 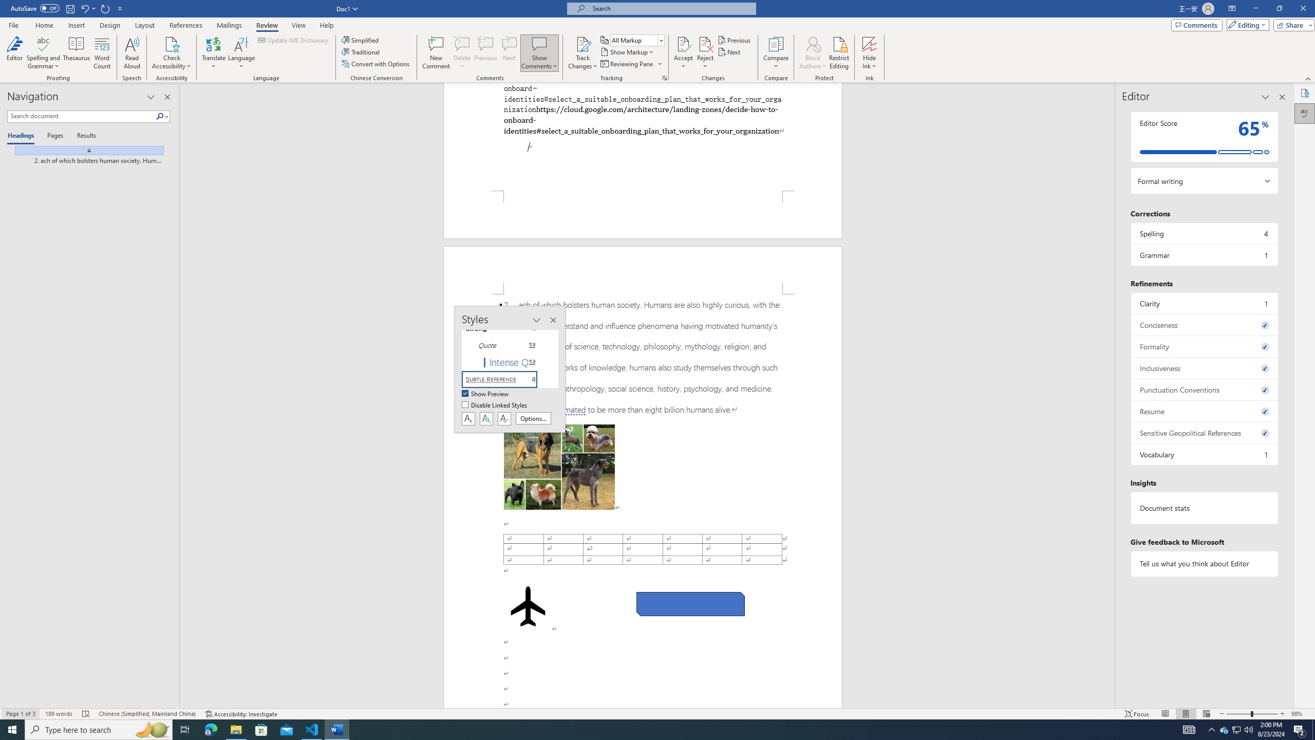 I want to click on Block Authors, so click(x=813, y=44).